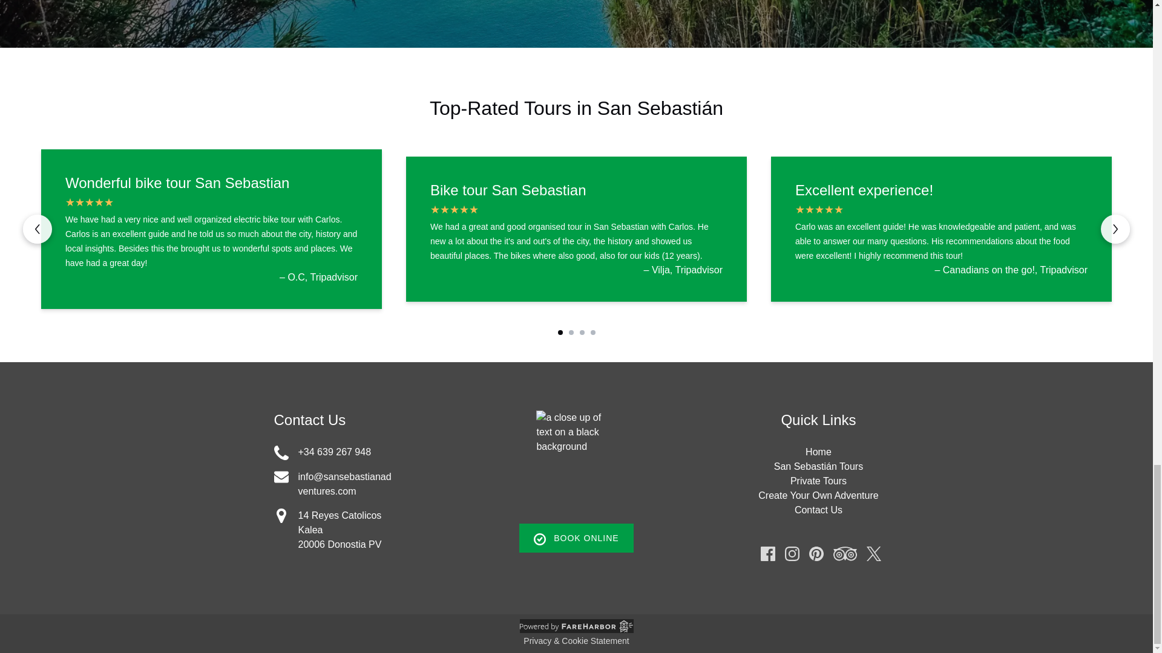 The width and height of the screenshot is (1162, 653). I want to click on Phone, so click(281, 452).